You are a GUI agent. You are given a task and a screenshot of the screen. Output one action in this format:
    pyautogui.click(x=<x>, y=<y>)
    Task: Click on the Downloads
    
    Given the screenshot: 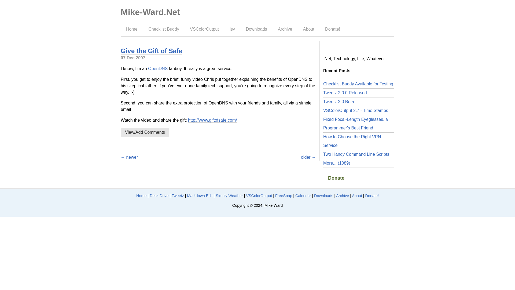 What is the action you would take?
    pyautogui.click(x=256, y=29)
    